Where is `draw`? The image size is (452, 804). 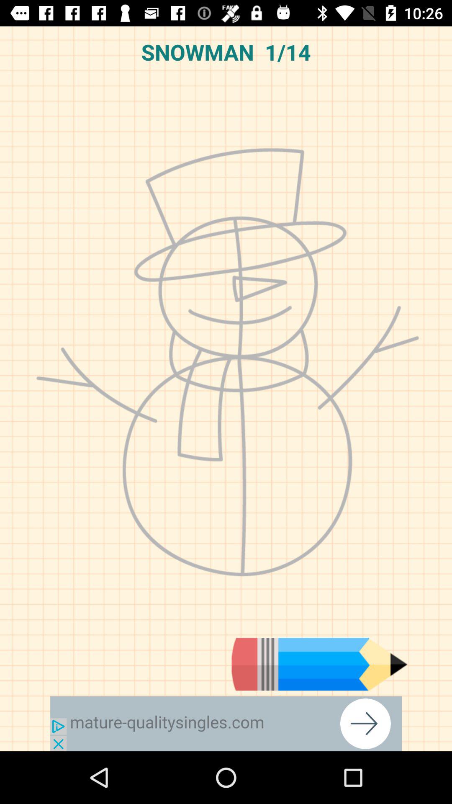 draw is located at coordinates (319, 664).